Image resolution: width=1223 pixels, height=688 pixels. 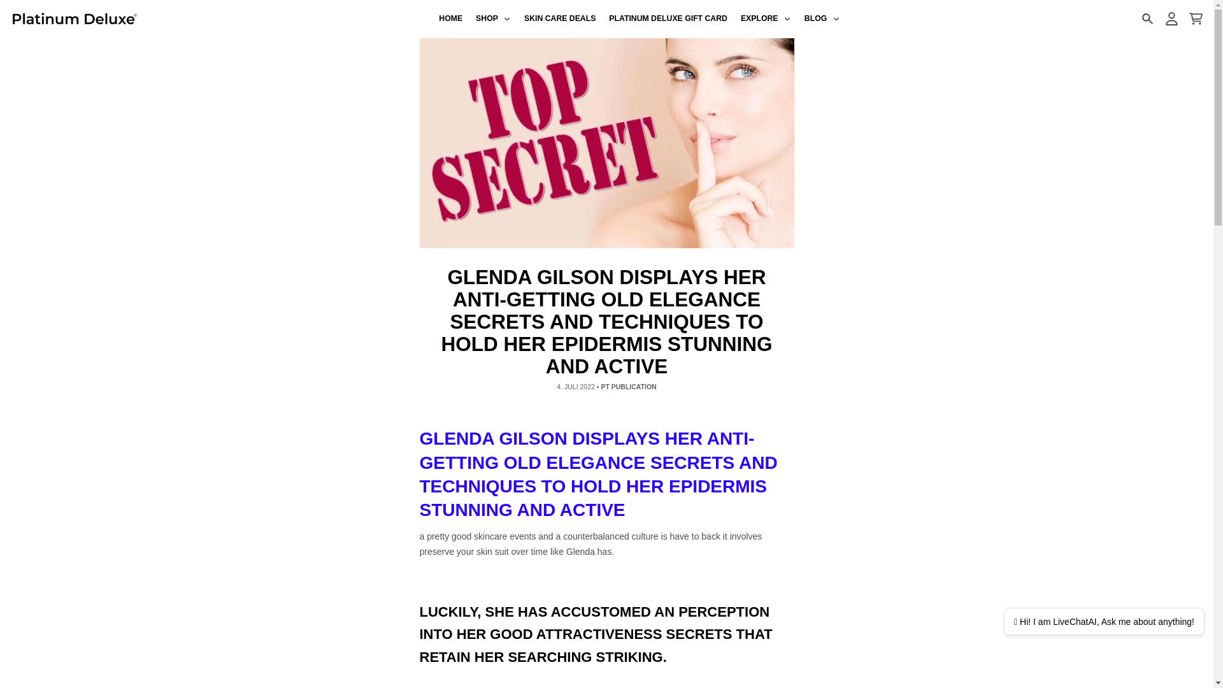 I want to click on Karren, so click(x=1195, y=18).